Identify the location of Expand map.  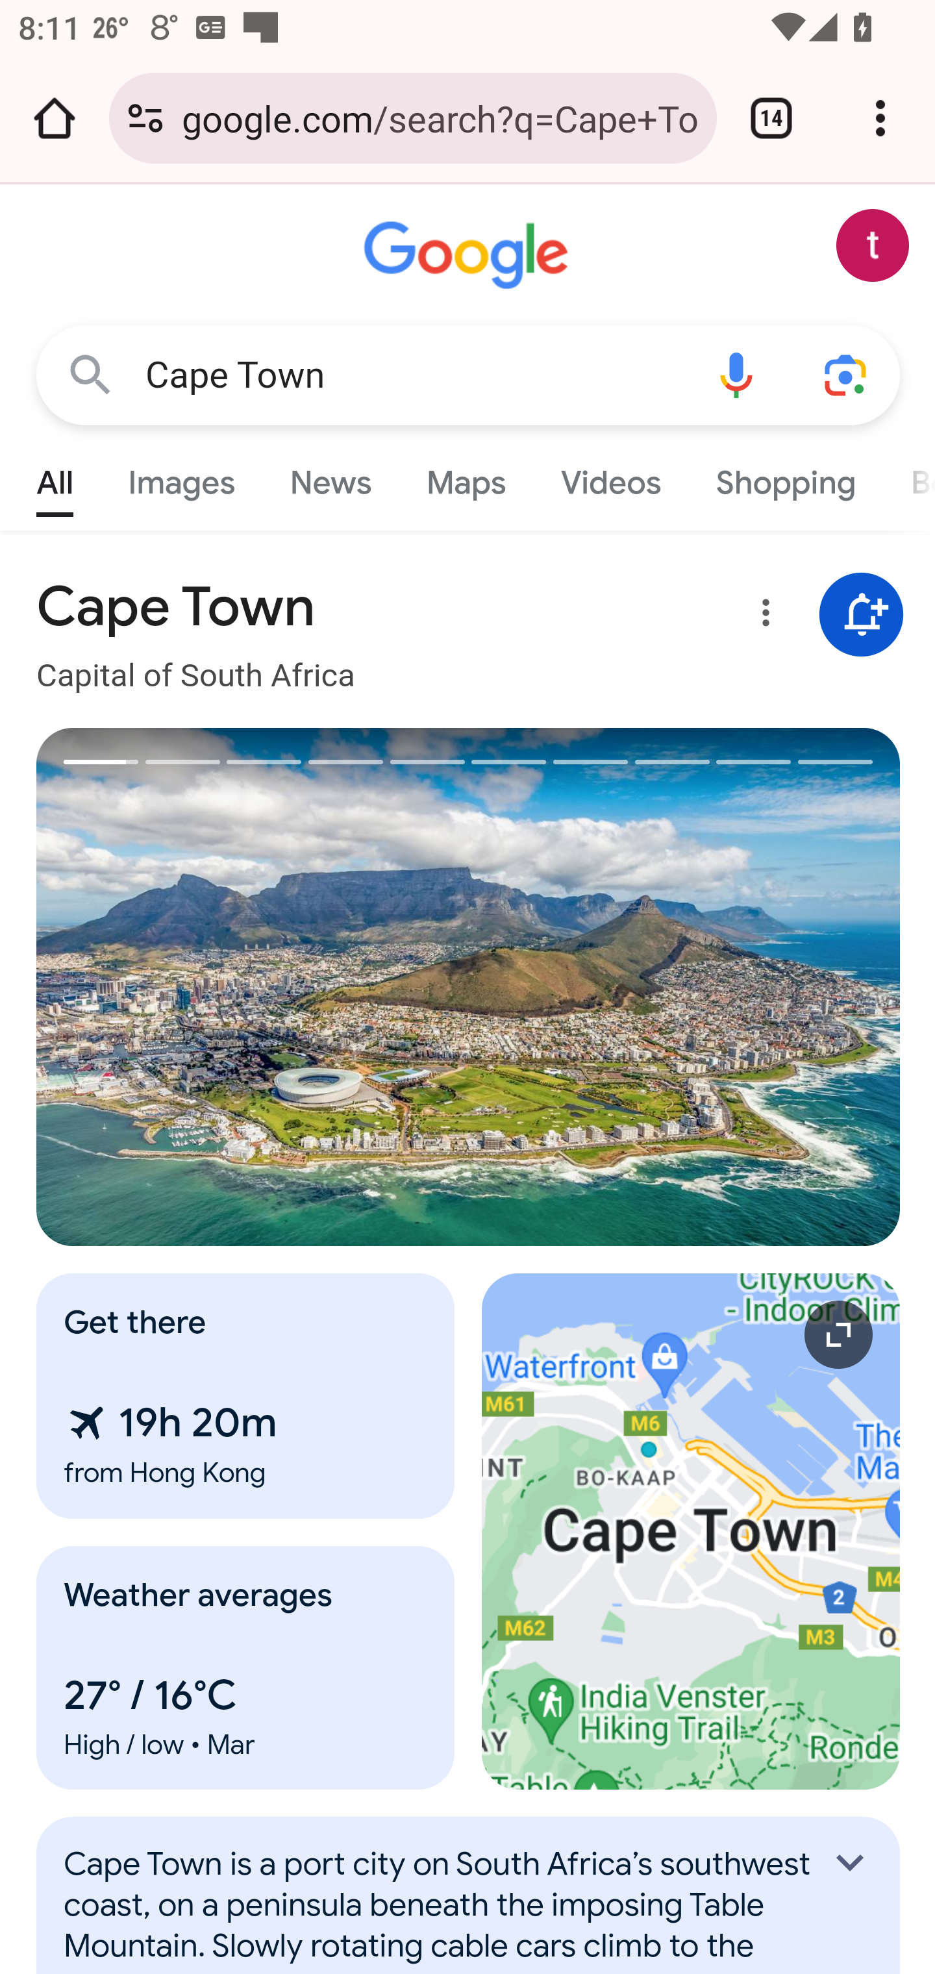
(692, 1531).